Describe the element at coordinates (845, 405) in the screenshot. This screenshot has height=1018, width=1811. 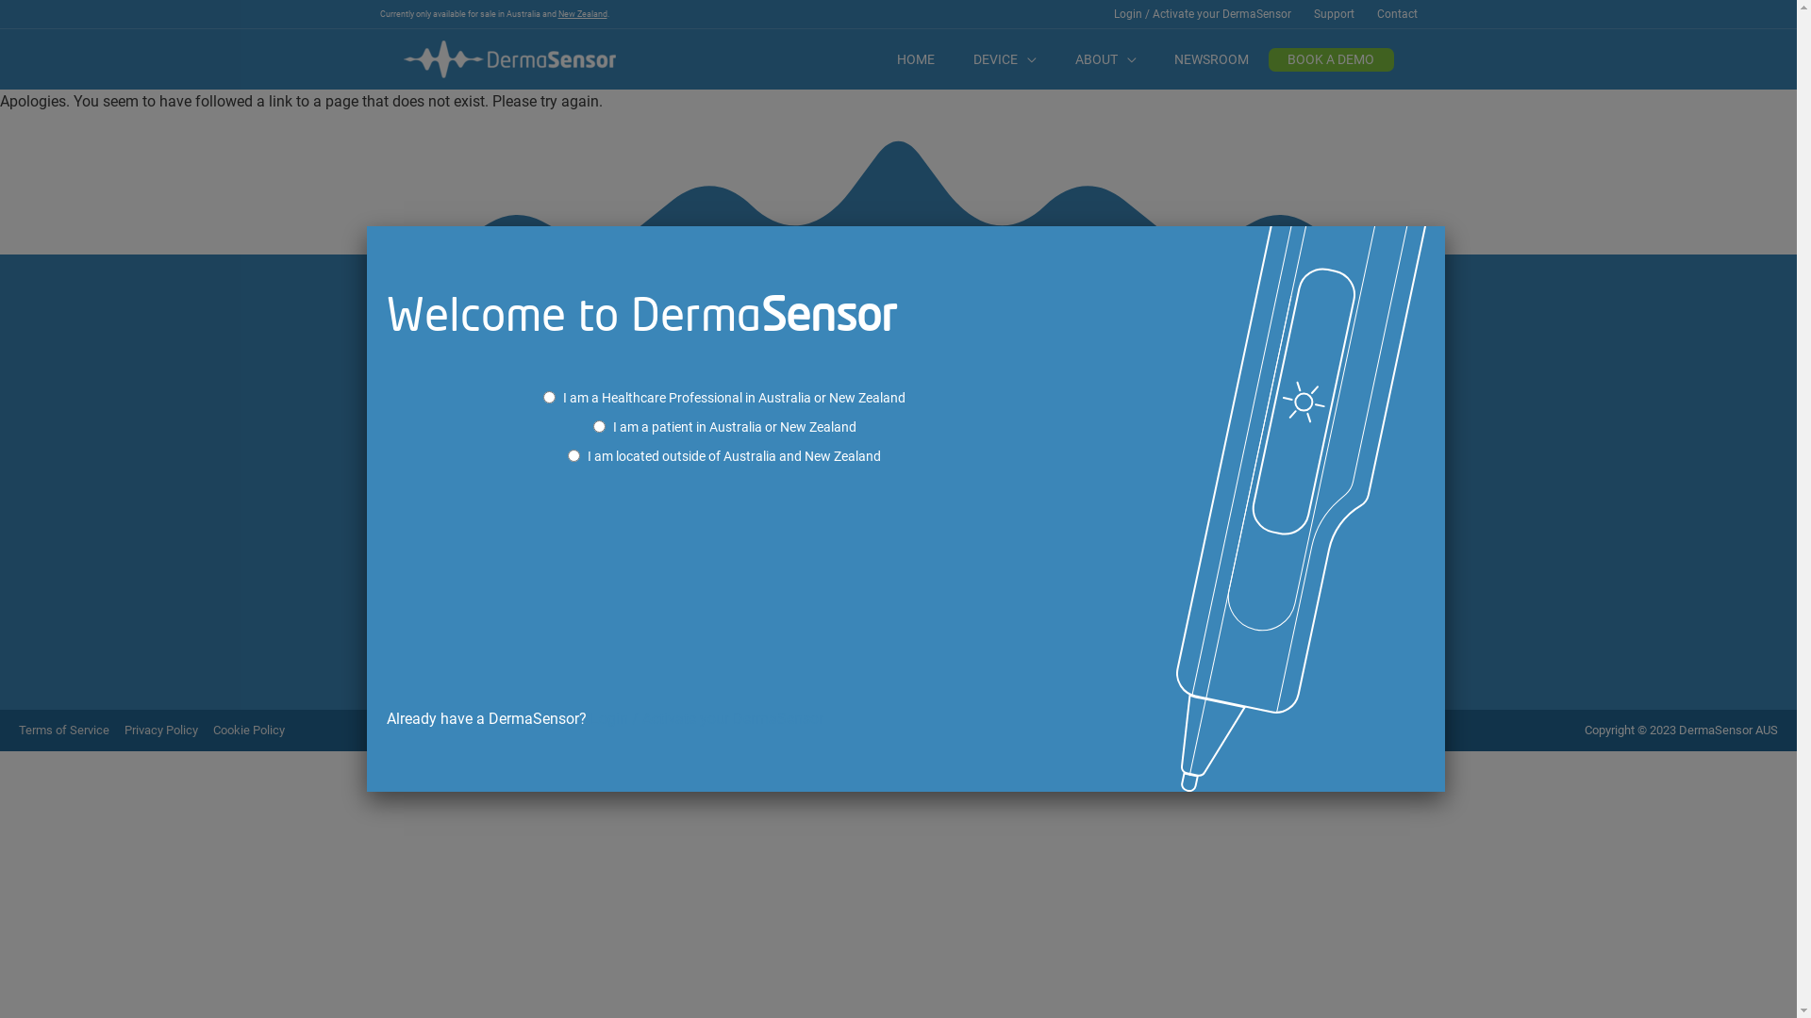
I see `Newsroom` at that location.